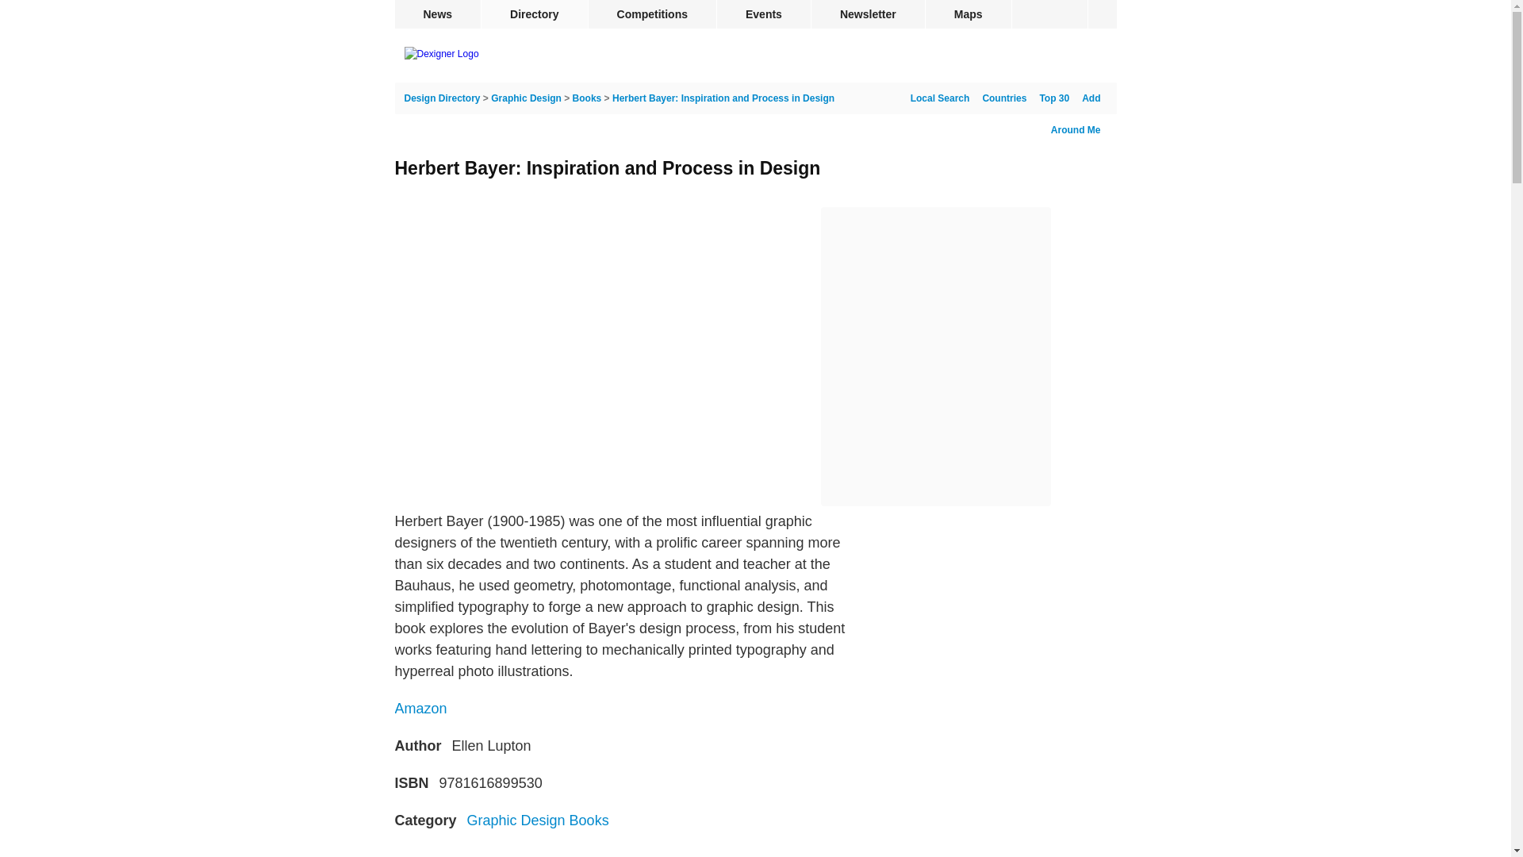  I want to click on Events, so click(763, 14).